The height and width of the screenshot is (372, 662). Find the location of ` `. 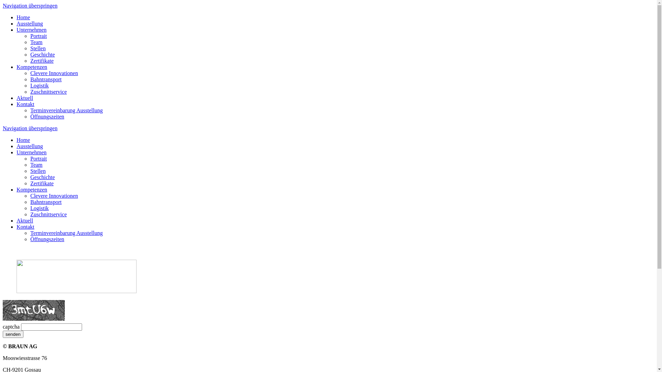

  is located at coordinates (3, 251).